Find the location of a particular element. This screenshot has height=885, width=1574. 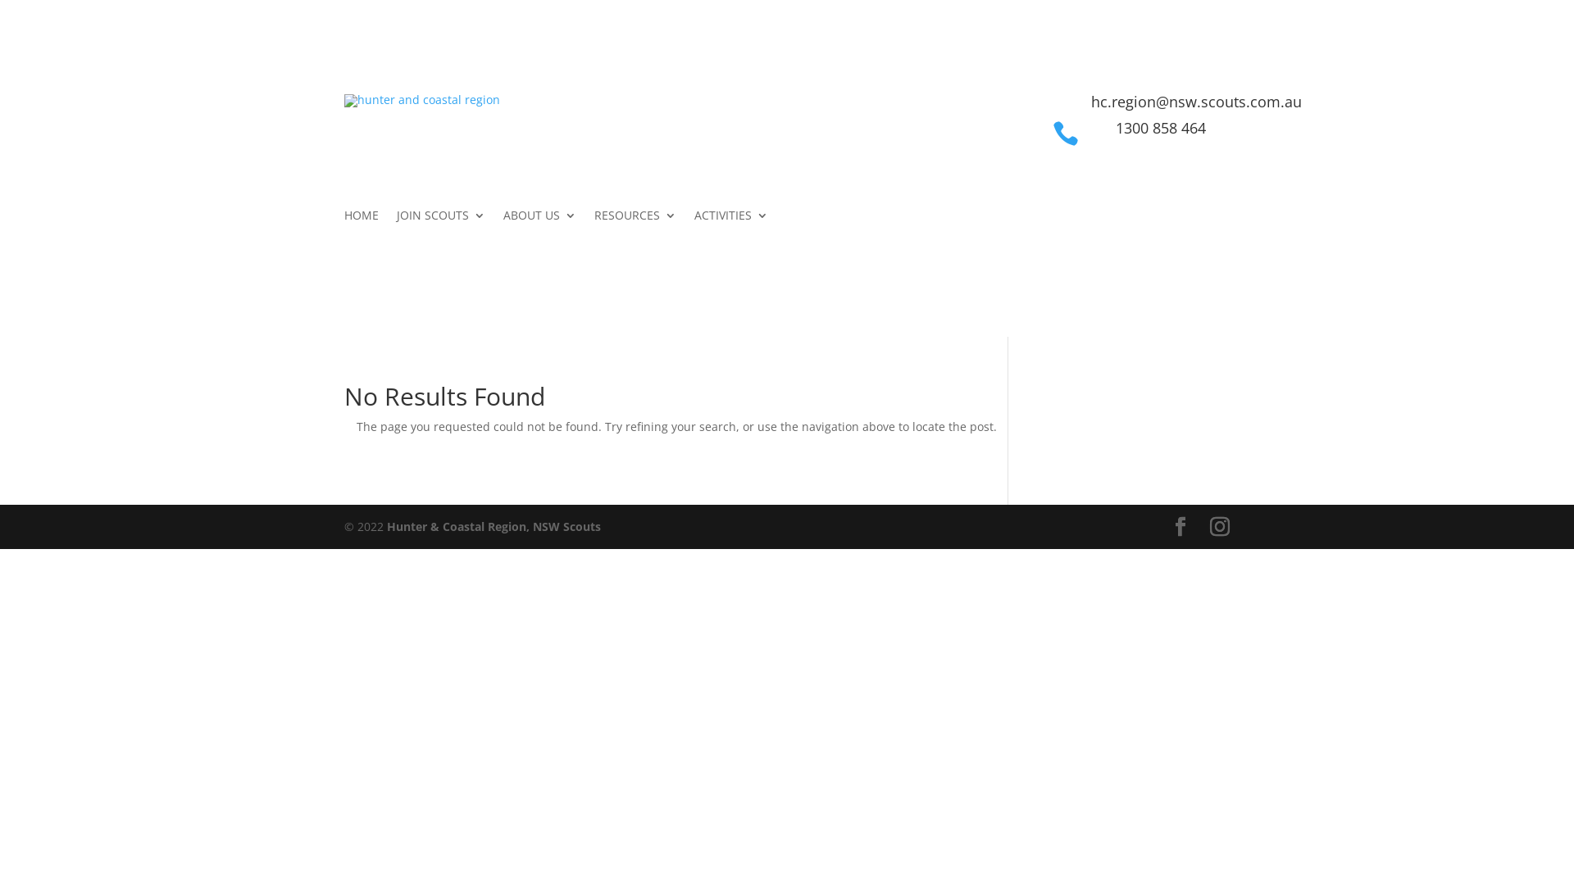

JOIN SCOUTS is located at coordinates (441, 219).